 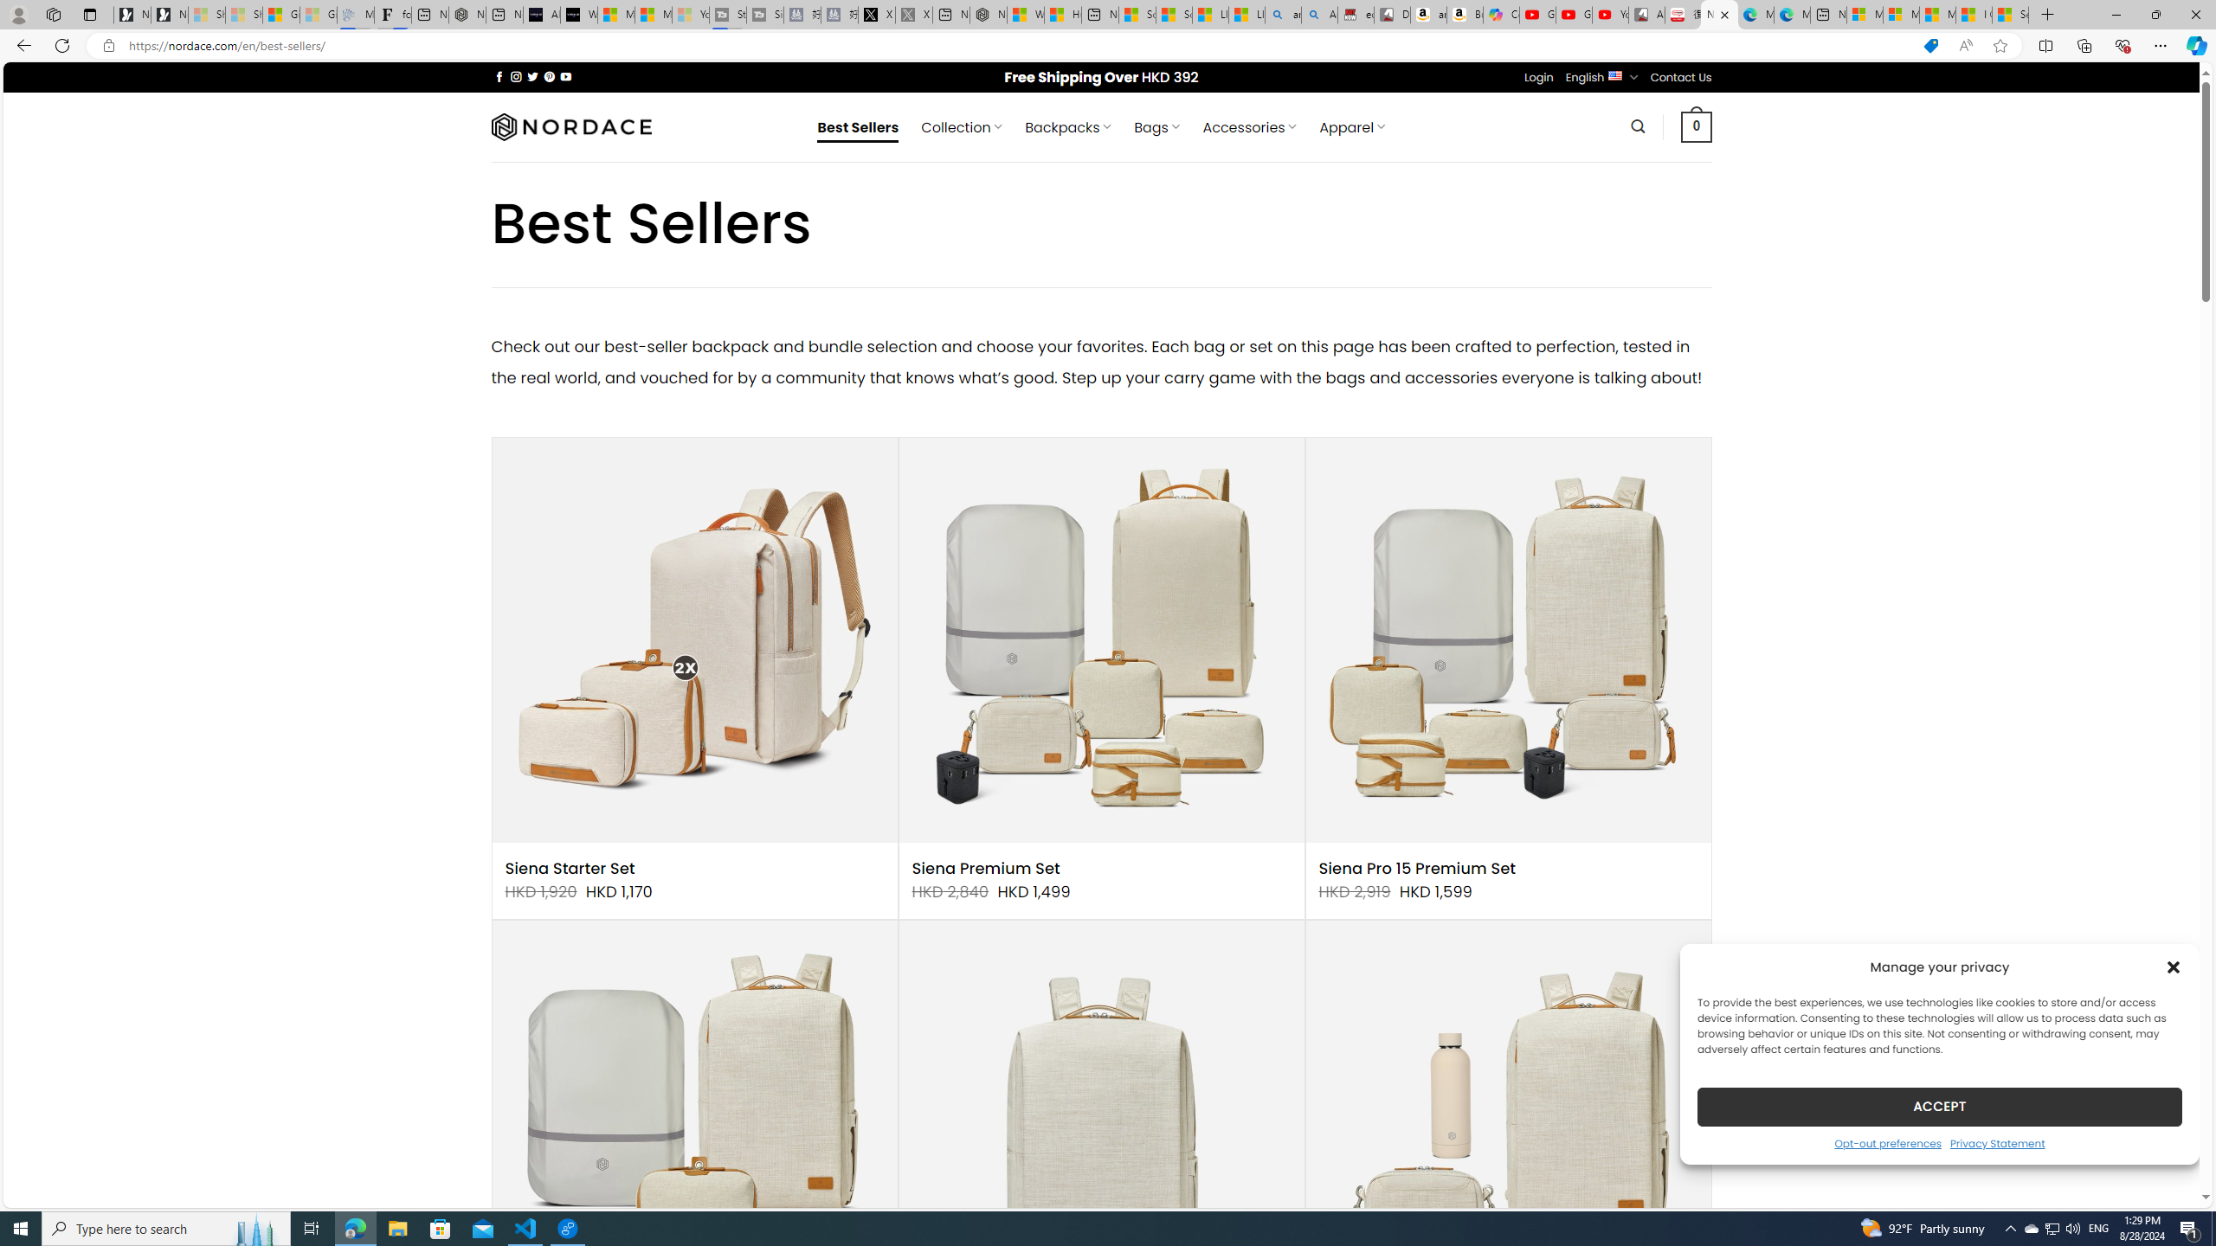 I want to click on X, so click(x=876, y=15).